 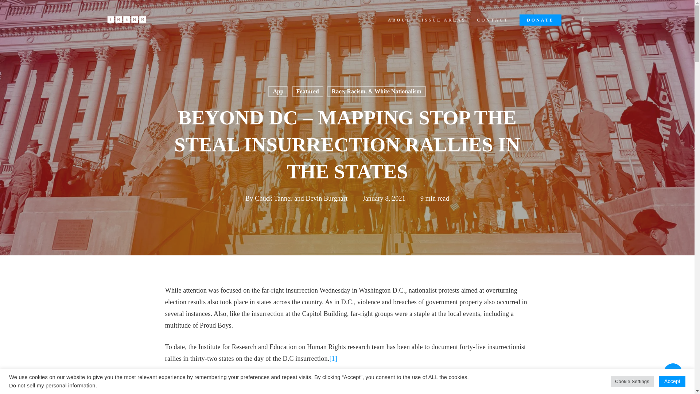 What do you see at coordinates (324, 380) in the screenshot?
I see `State Brad Raffensberger and his staff were evacuated` at bounding box center [324, 380].